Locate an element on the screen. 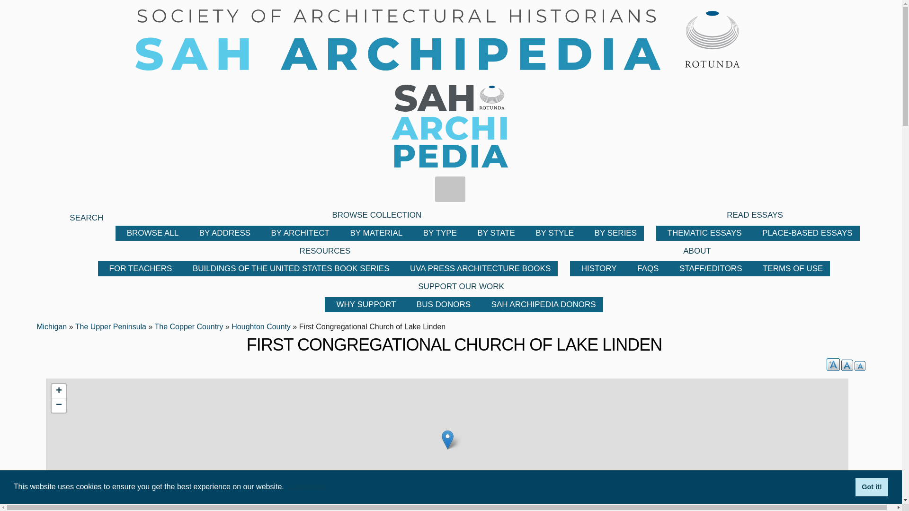  BY ARCHITECT is located at coordinates (299, 233).